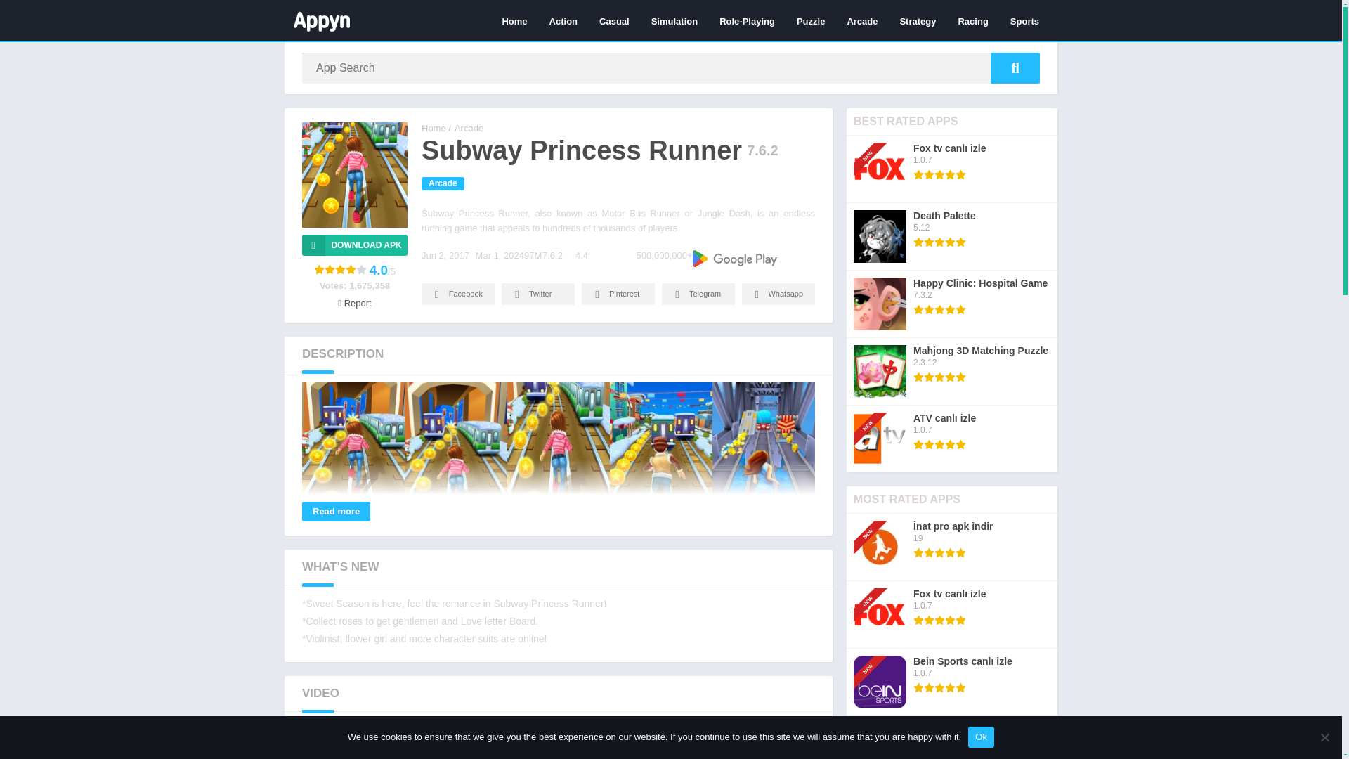 This screenshot has height=759, width=1349. What do you see at coordinates (354, 245) in the screenshot?
I see `Download APK` at bounding box center [354, 245].